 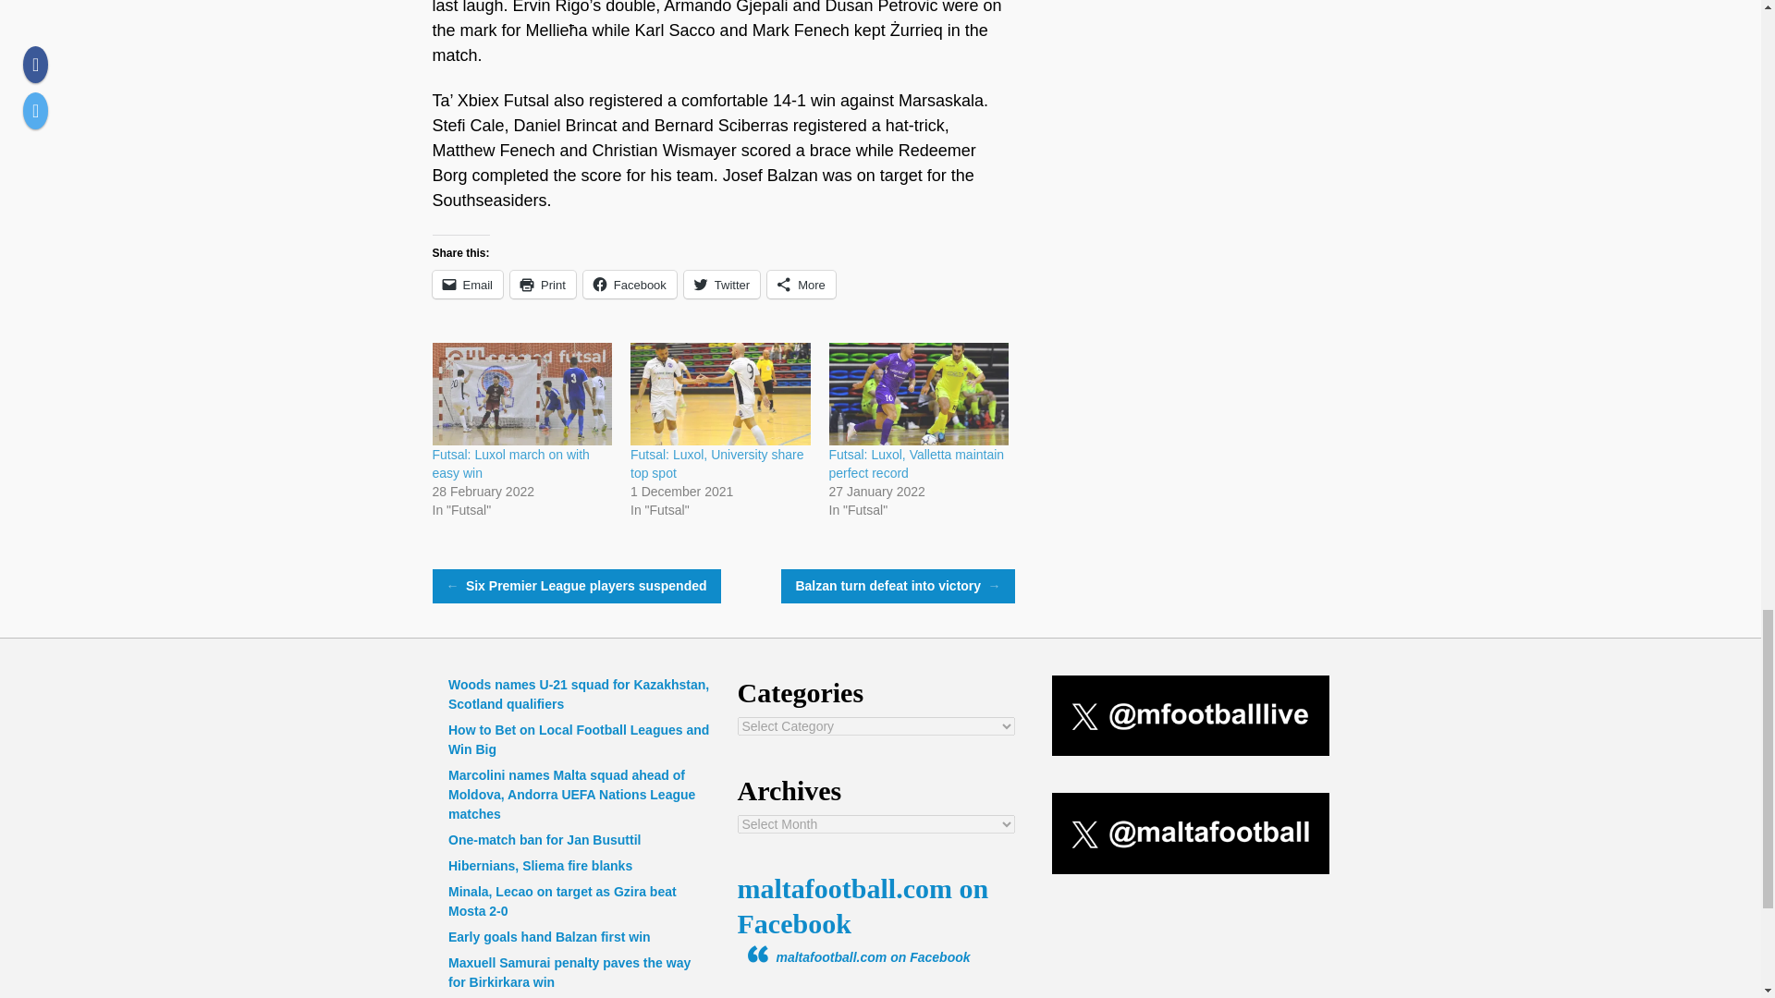 What do you see at coordinates (720, 394) in the screenshot?
I see `Futsal: Luxol, University share top spot` at bounding box center [720, 394].